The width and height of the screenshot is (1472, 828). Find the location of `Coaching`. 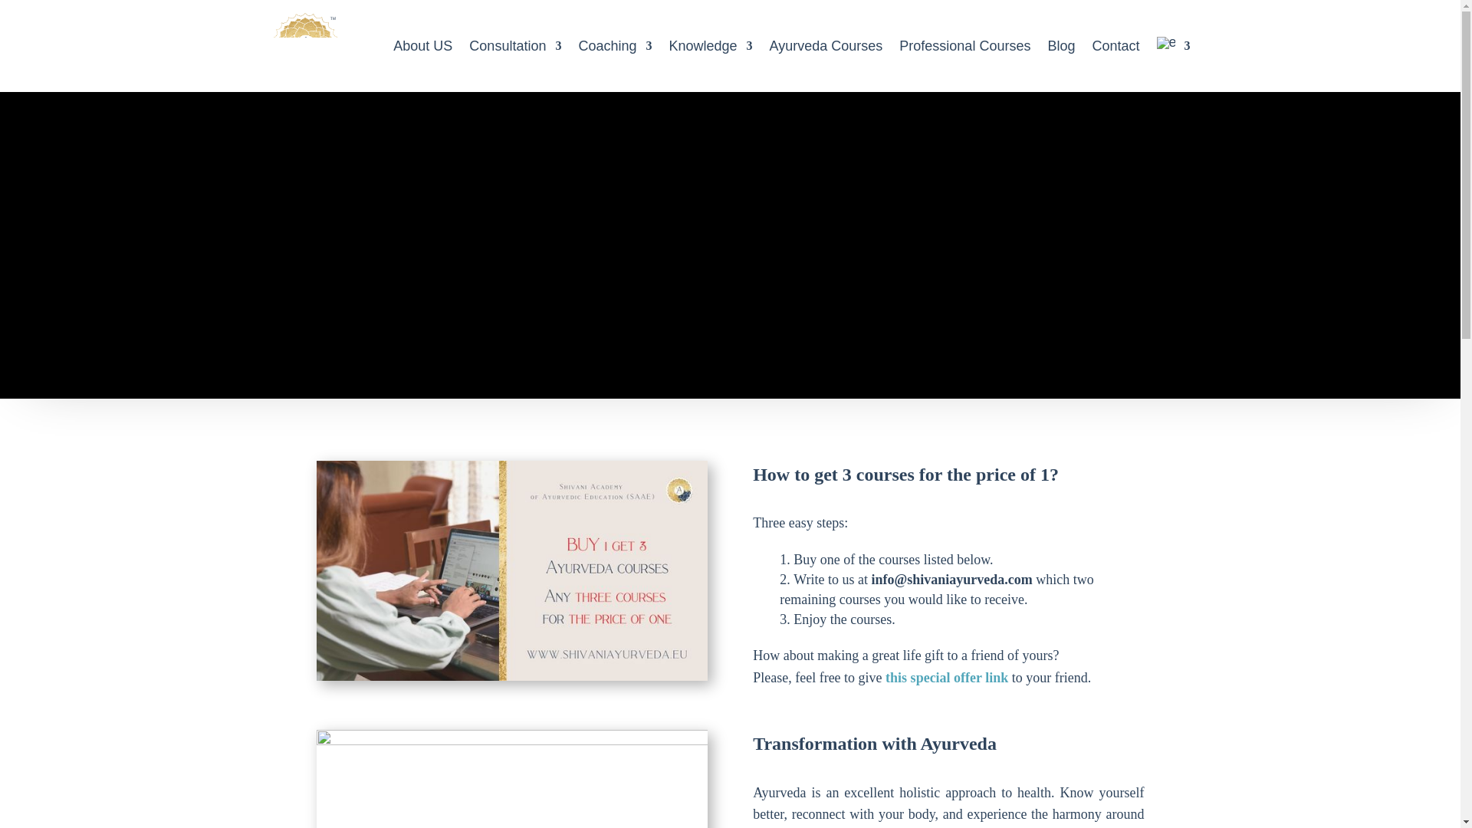

Coaching is located at coordinates (615, 46).